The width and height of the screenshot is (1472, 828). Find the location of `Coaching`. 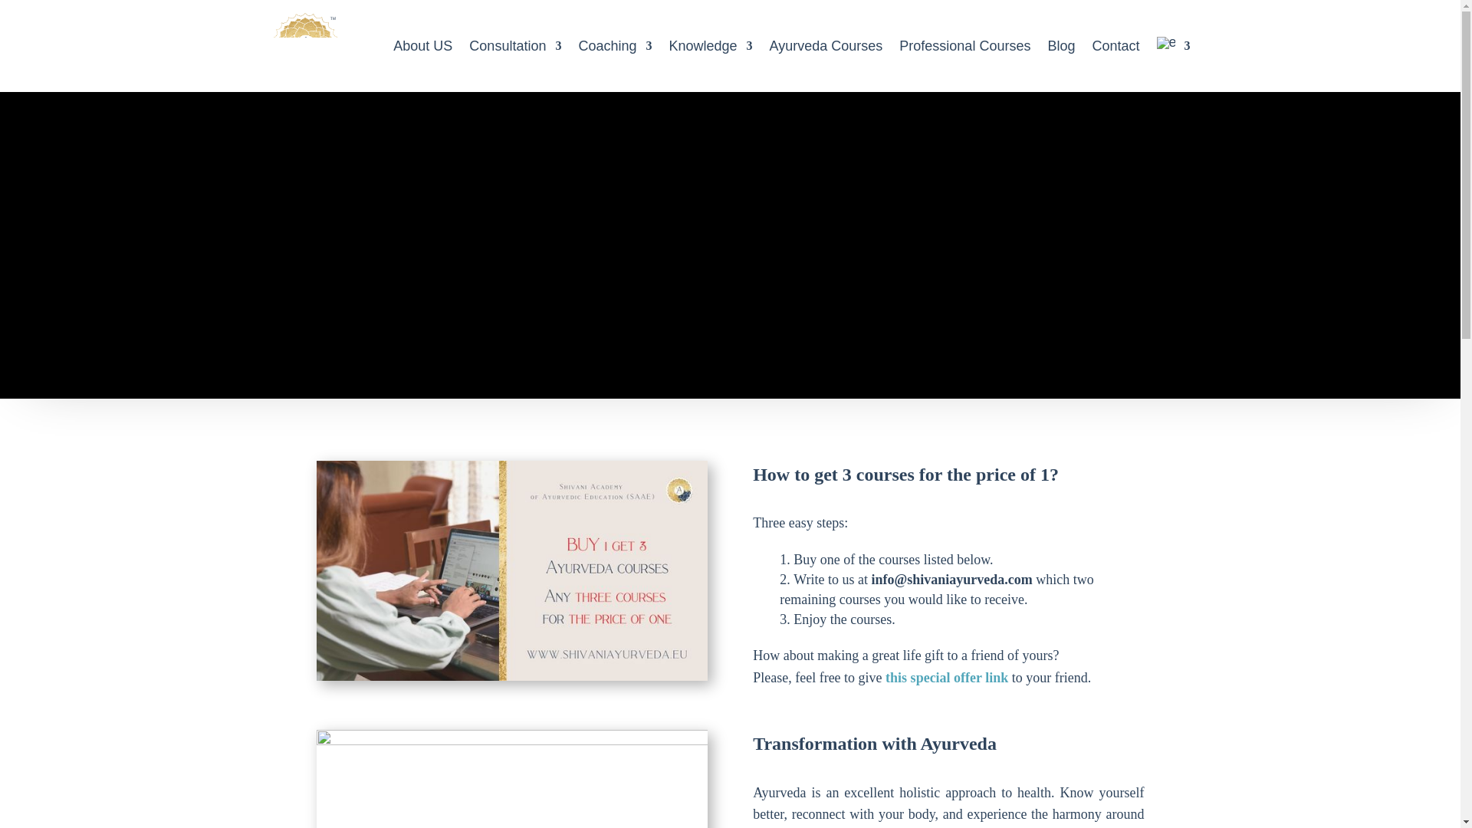

Coaching is located at coordinates (615, 46).